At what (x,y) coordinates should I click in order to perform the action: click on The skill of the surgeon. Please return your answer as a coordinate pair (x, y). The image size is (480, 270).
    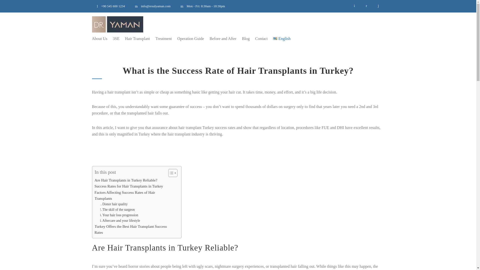
    Looking at the image, I should click on (115, 209).